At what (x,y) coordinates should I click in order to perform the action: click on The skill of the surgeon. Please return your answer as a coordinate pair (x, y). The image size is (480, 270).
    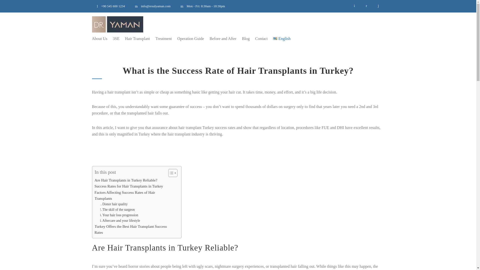
    Looking at the image, I should click on (115, 209).